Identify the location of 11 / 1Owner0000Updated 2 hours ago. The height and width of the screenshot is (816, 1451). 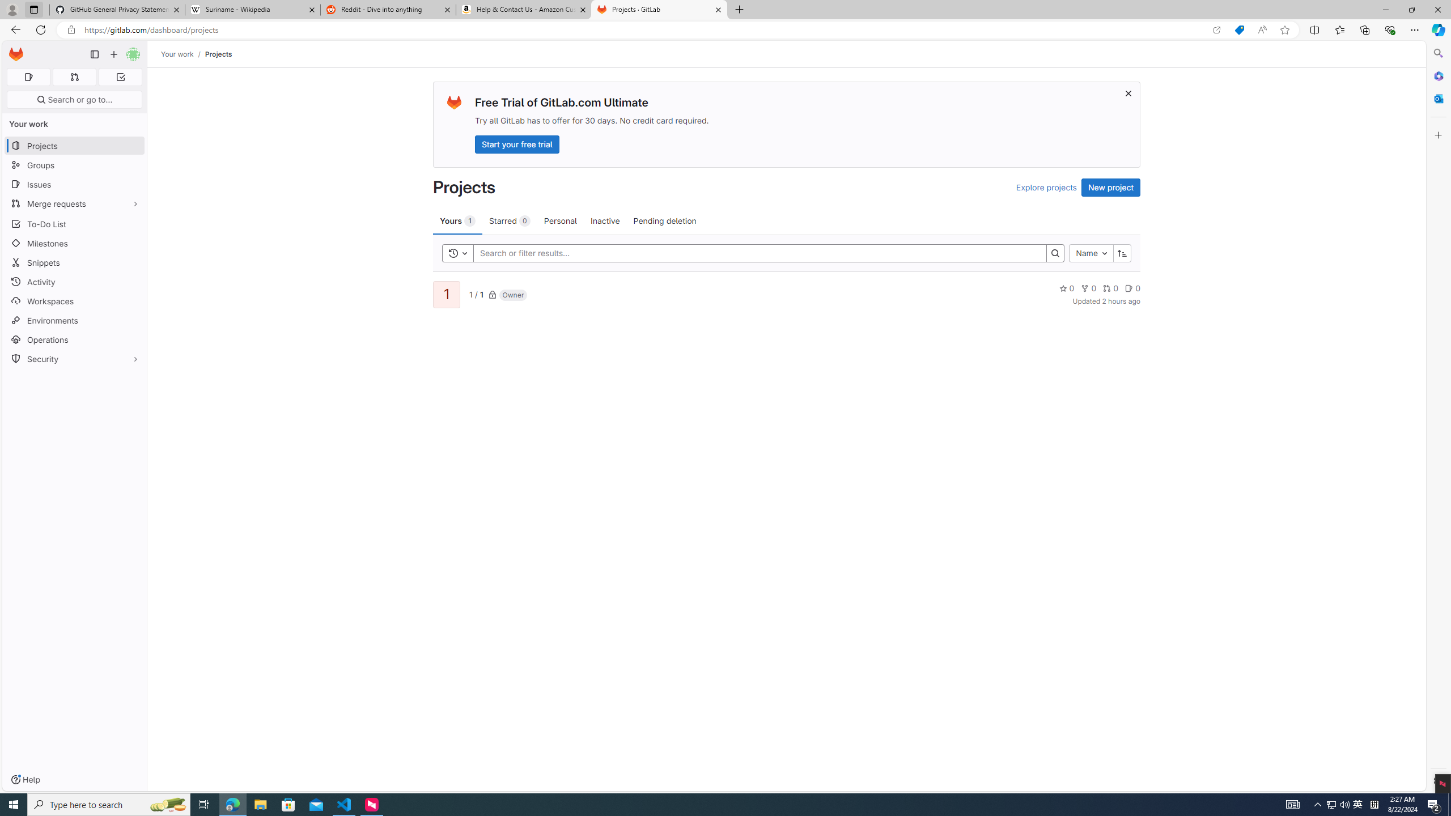
(786, 294).